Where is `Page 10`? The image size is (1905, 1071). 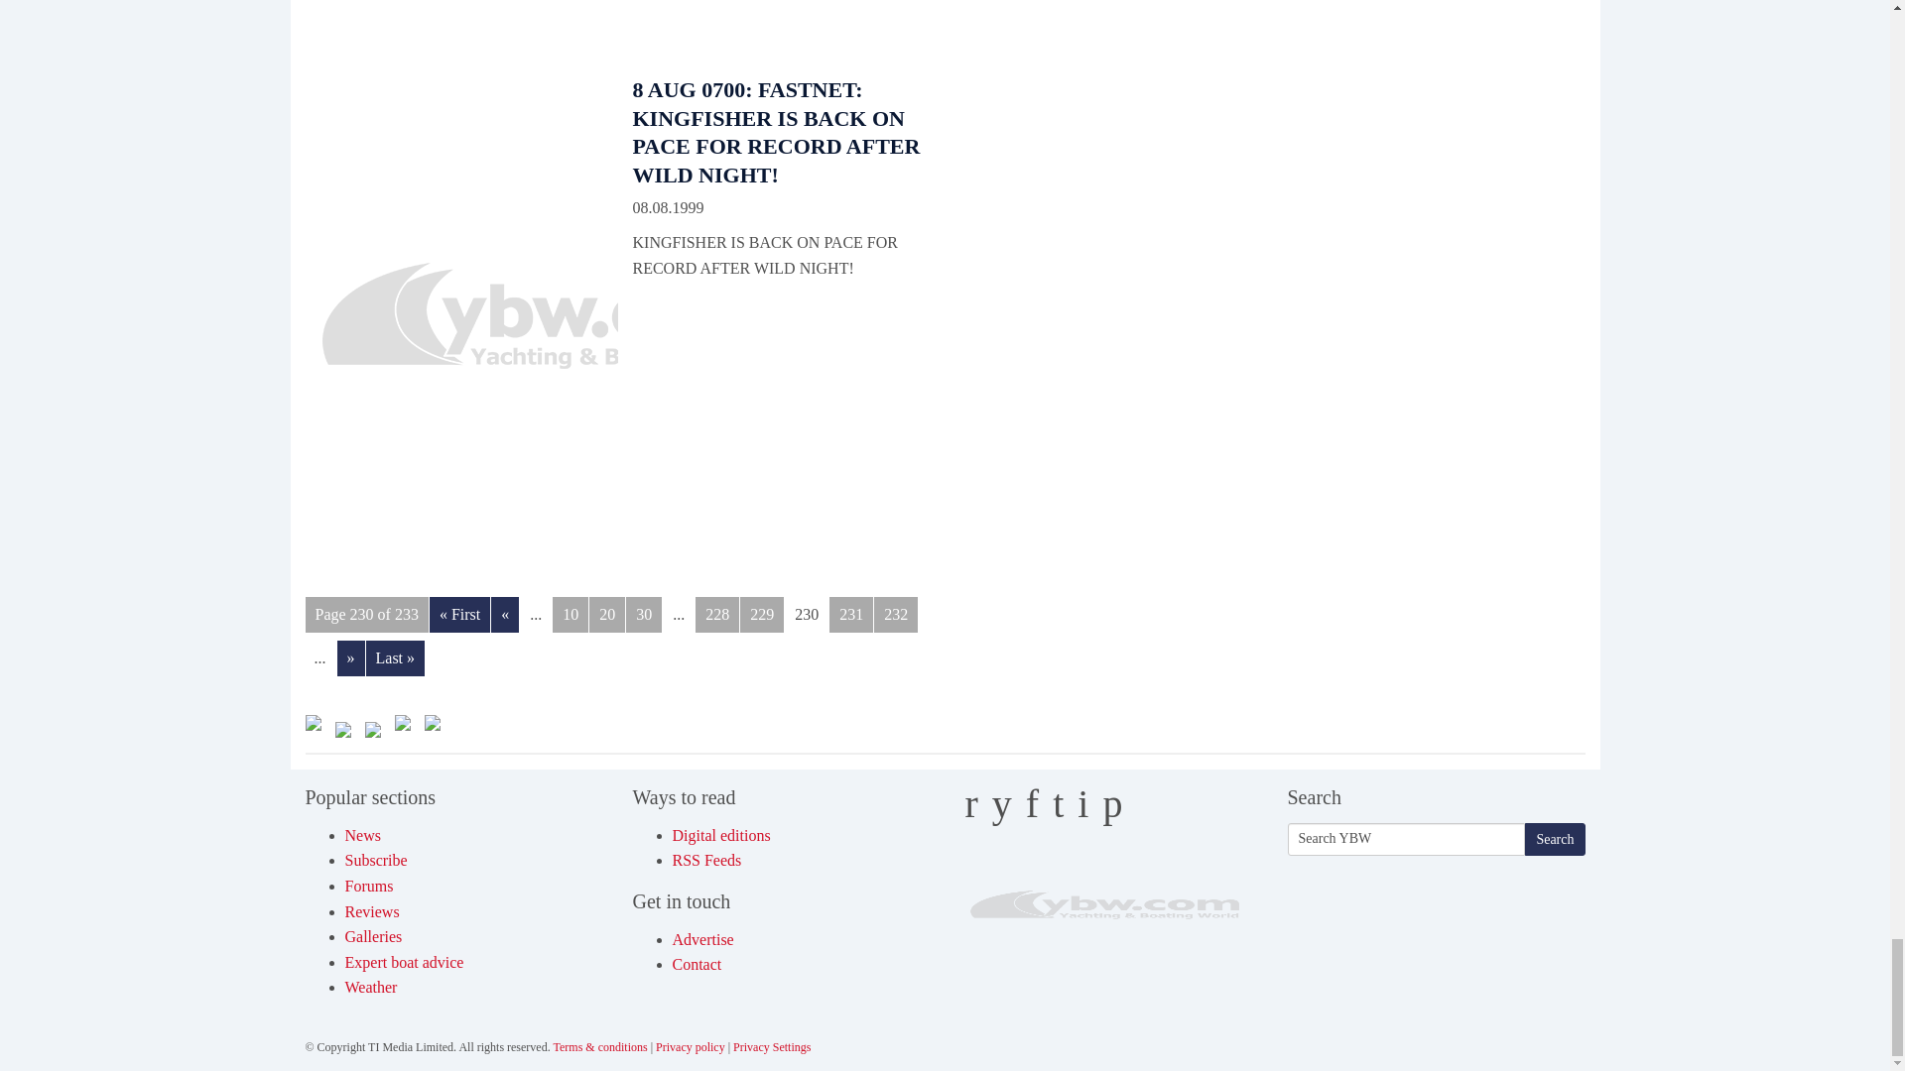 Page 10 is located at coordinates (570, 615).